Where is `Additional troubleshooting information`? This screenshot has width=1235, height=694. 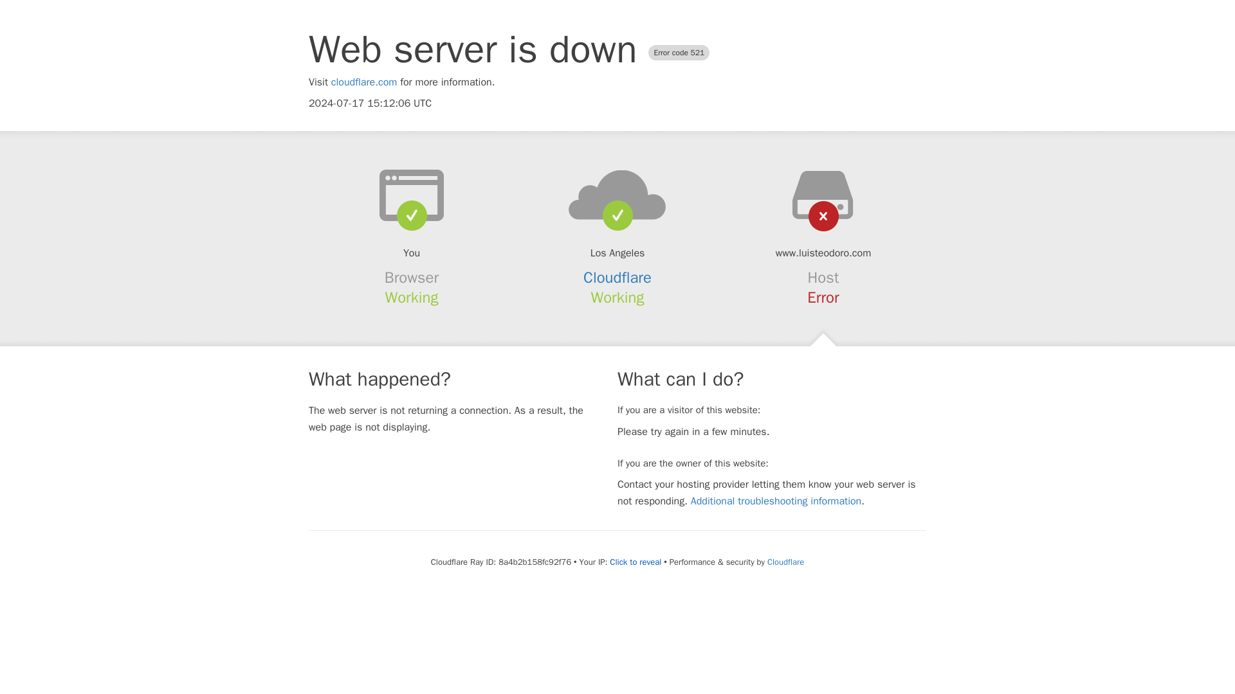
Additional troubleshooting information is located at coordinates (776, 501).